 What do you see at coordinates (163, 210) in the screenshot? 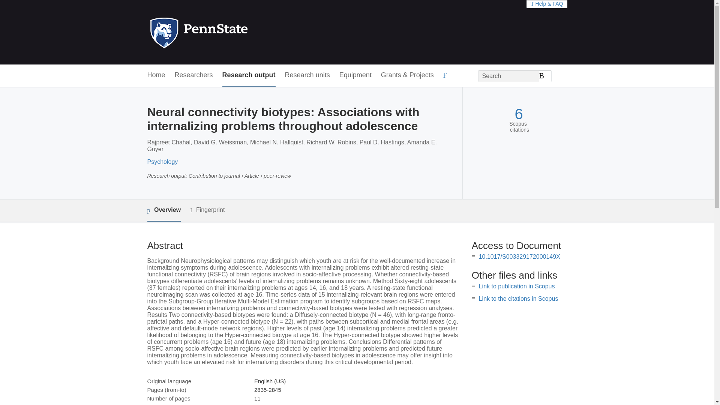
I see `Overview` at bounding box center [163, 210].